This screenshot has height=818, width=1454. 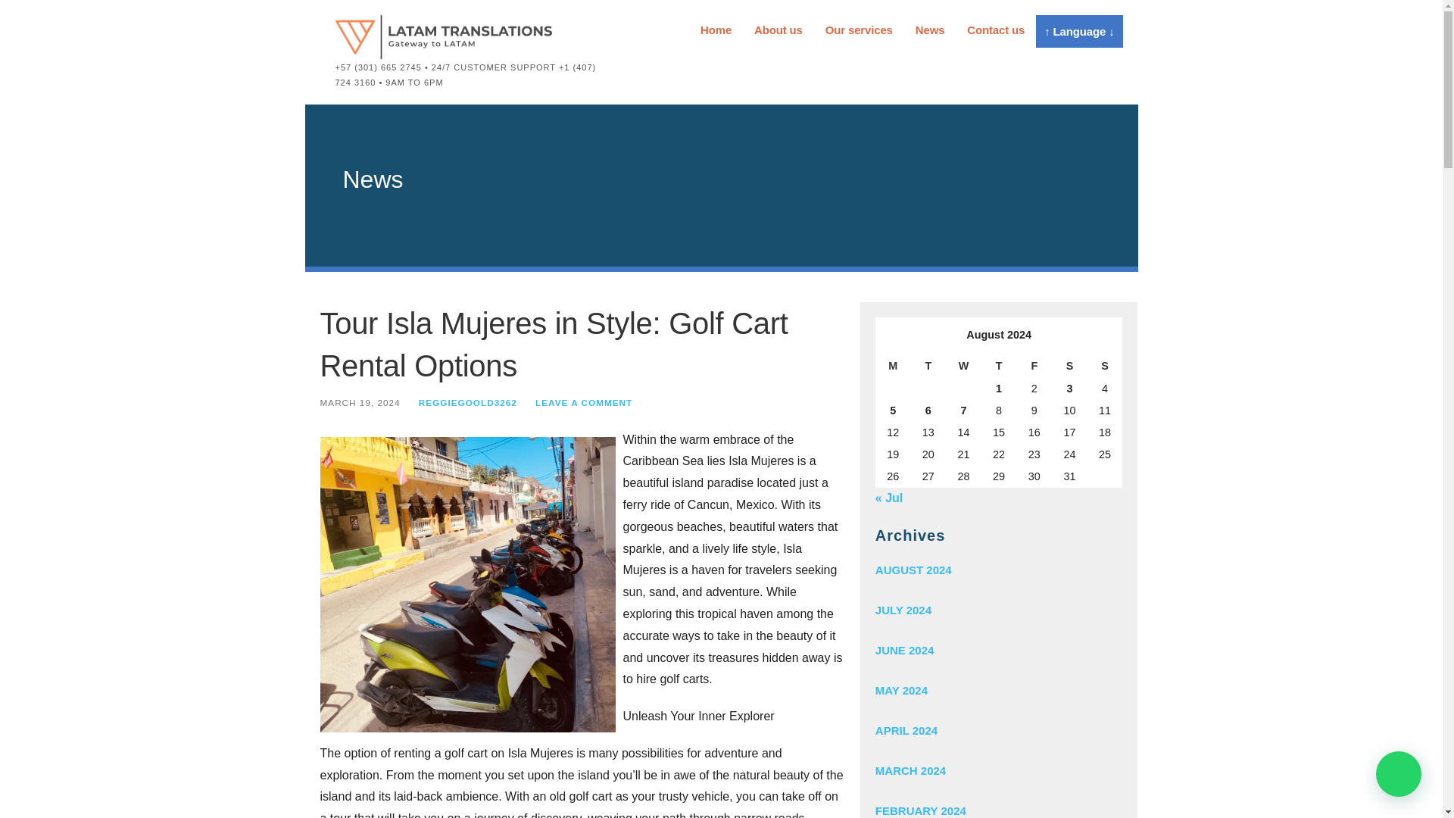 I want to click on 6, so click(x=928, y=411).